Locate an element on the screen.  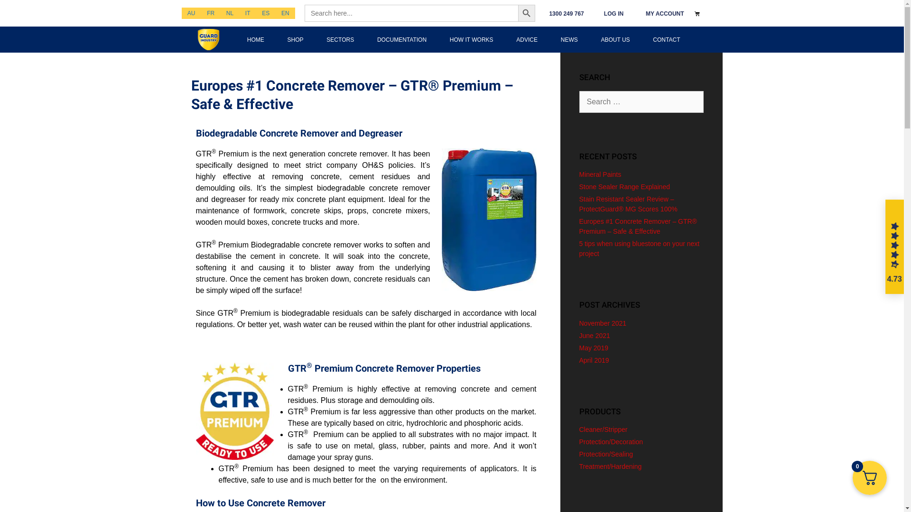
NL is located at coordinates (230, 13).